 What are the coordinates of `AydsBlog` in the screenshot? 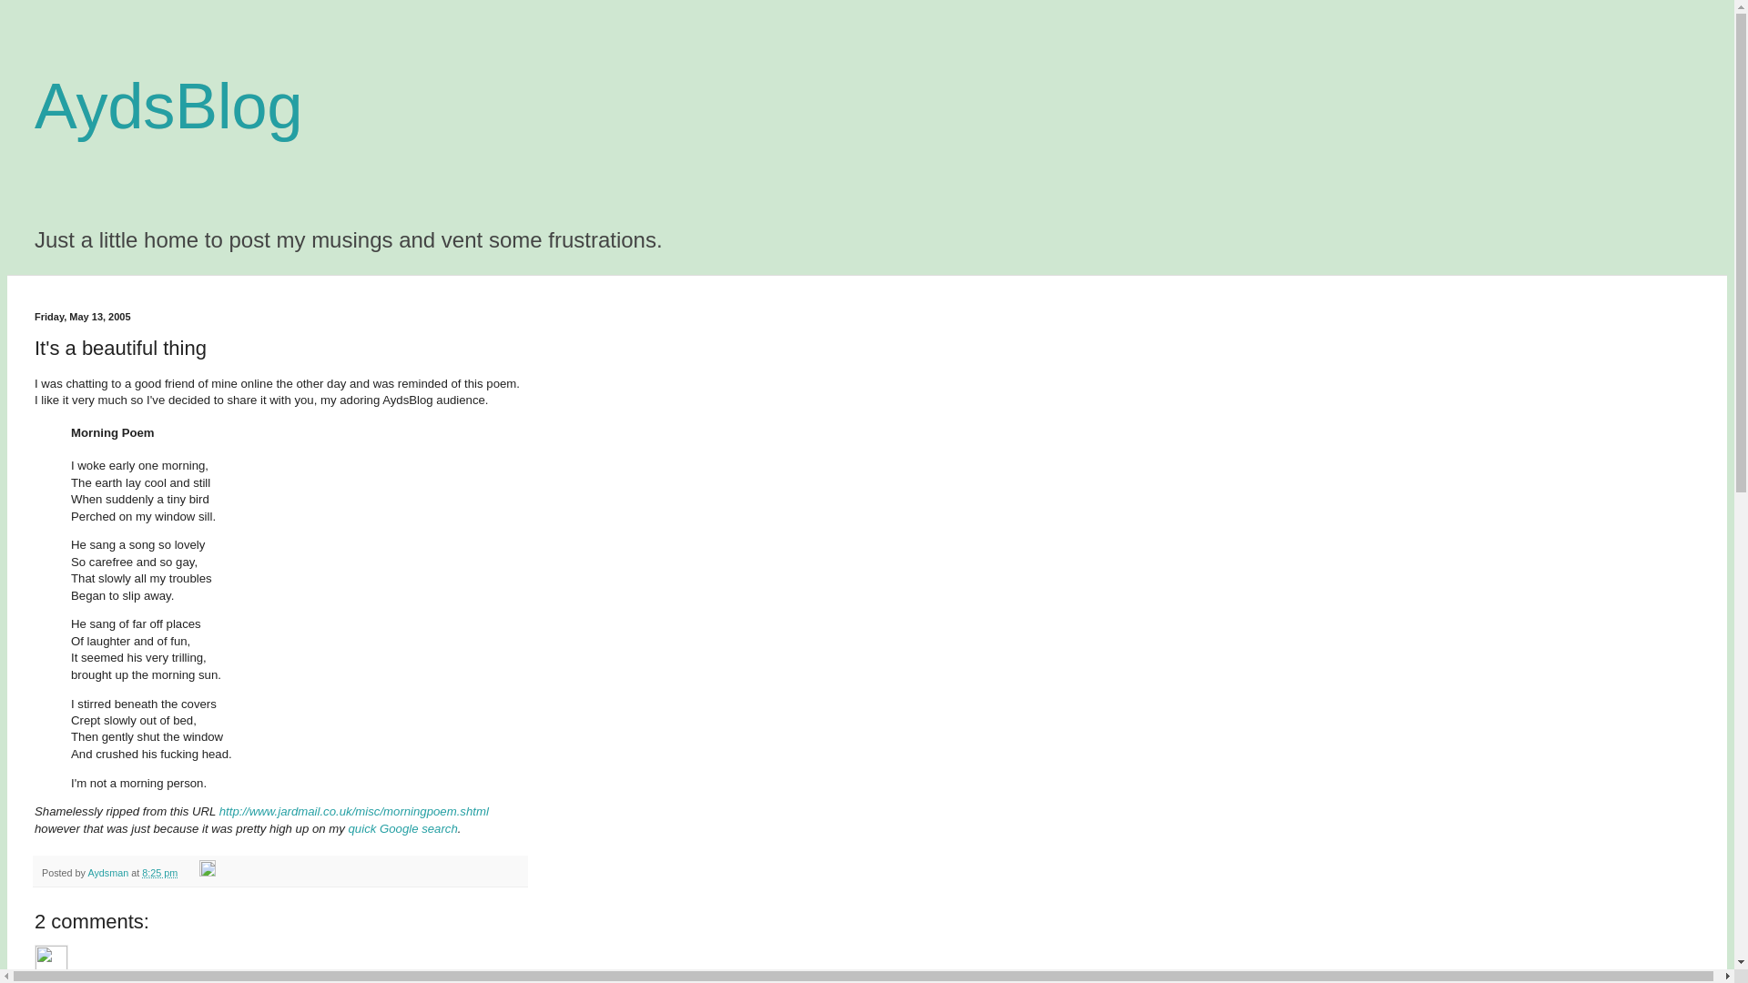 It's located at (168, 106).